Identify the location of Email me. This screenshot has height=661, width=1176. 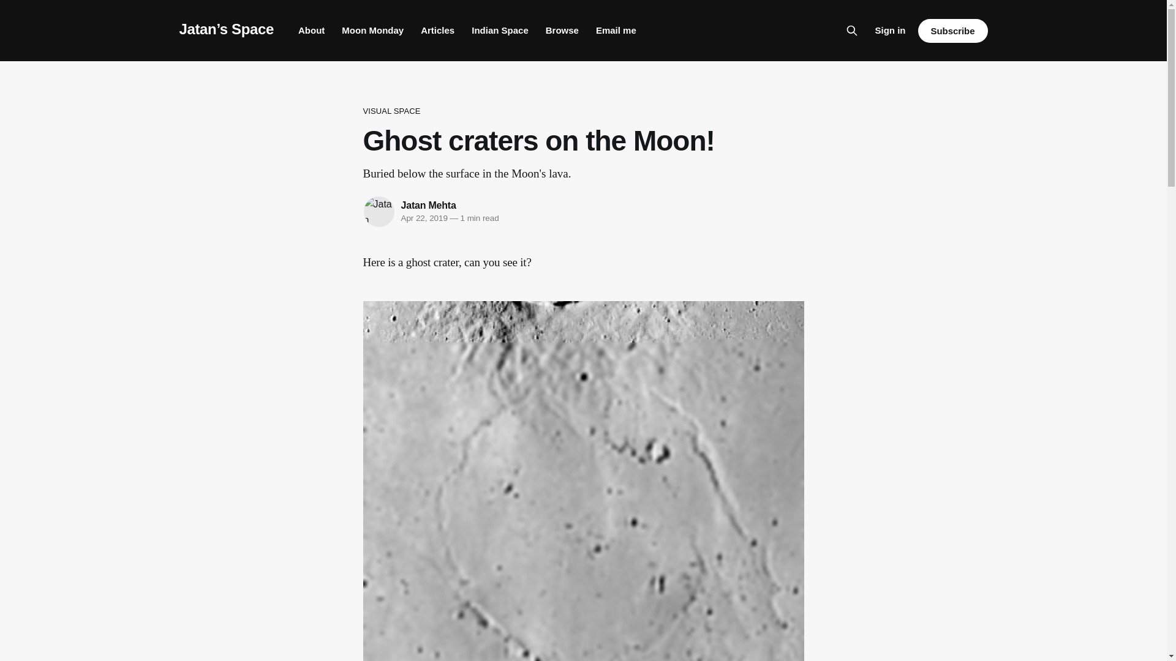
(616, 31).